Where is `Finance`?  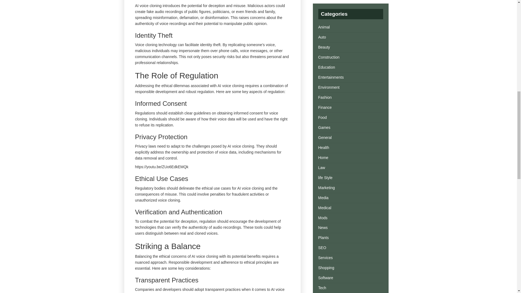 Finance is located at coordinates (325, 107).